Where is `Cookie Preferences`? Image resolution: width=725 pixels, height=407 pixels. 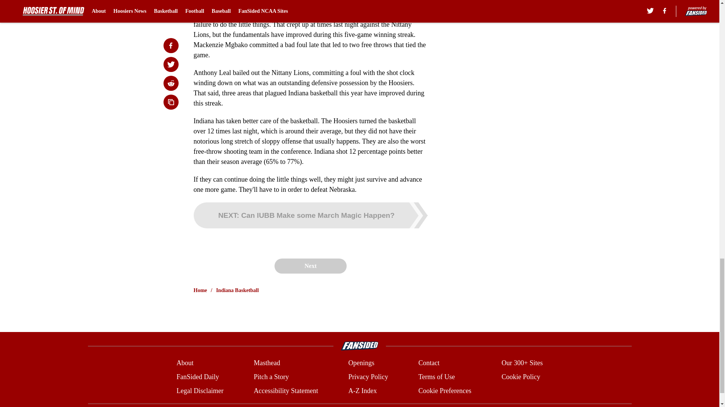
Cookie Preferences is located at coordinates (445, 390).